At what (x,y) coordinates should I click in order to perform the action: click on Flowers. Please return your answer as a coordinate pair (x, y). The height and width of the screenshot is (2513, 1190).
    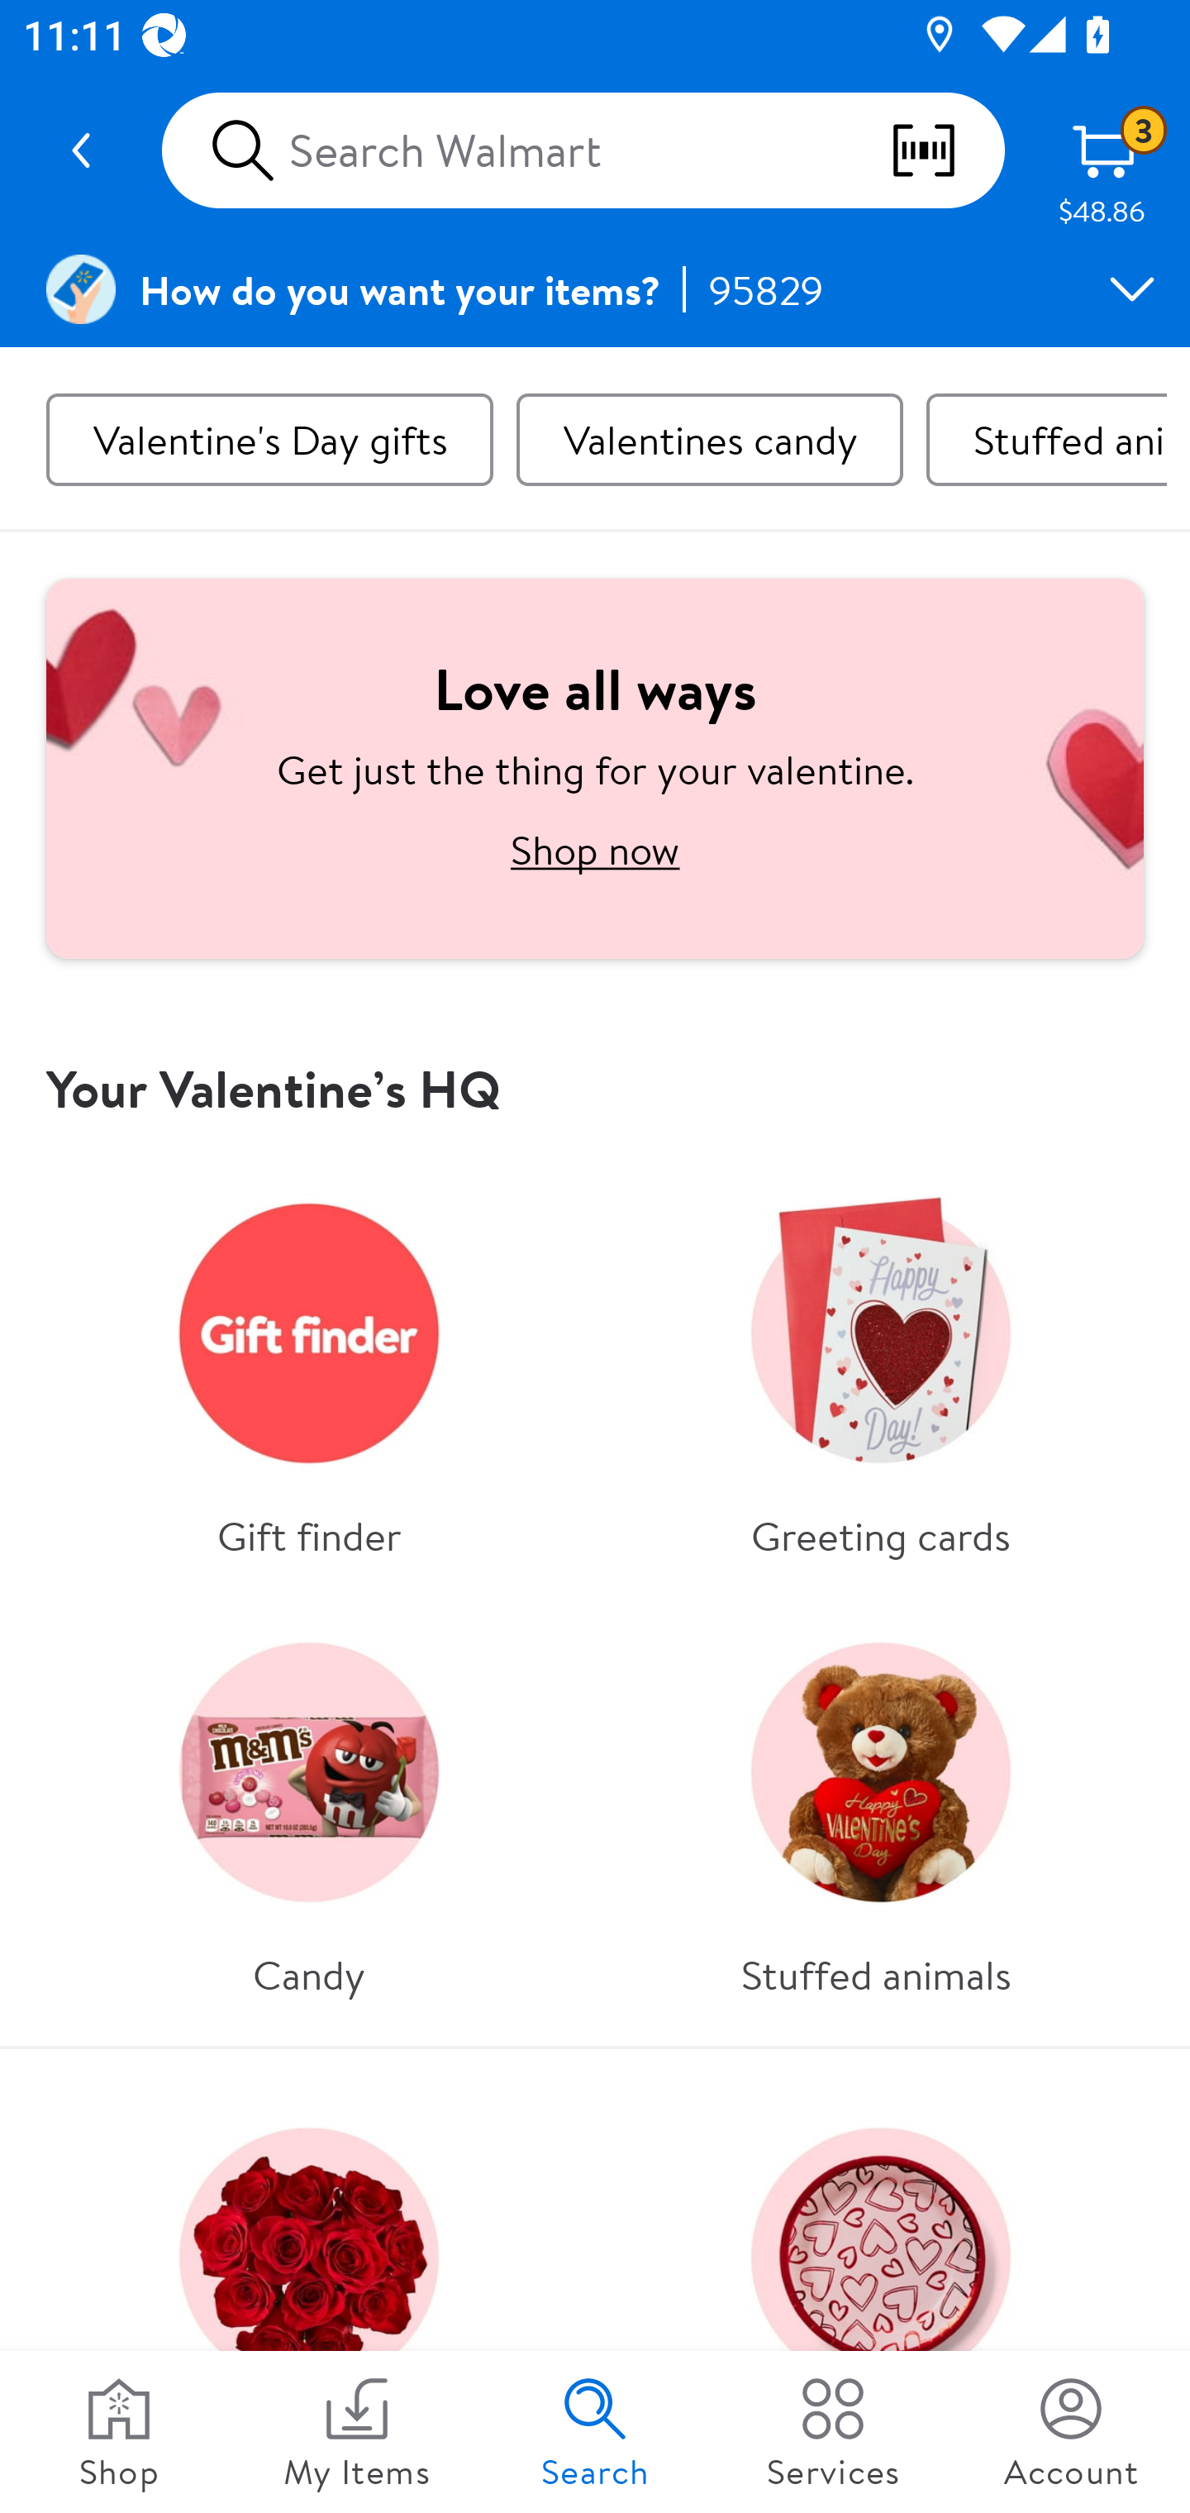
    Looking at the image, I should click on (309, 2291).